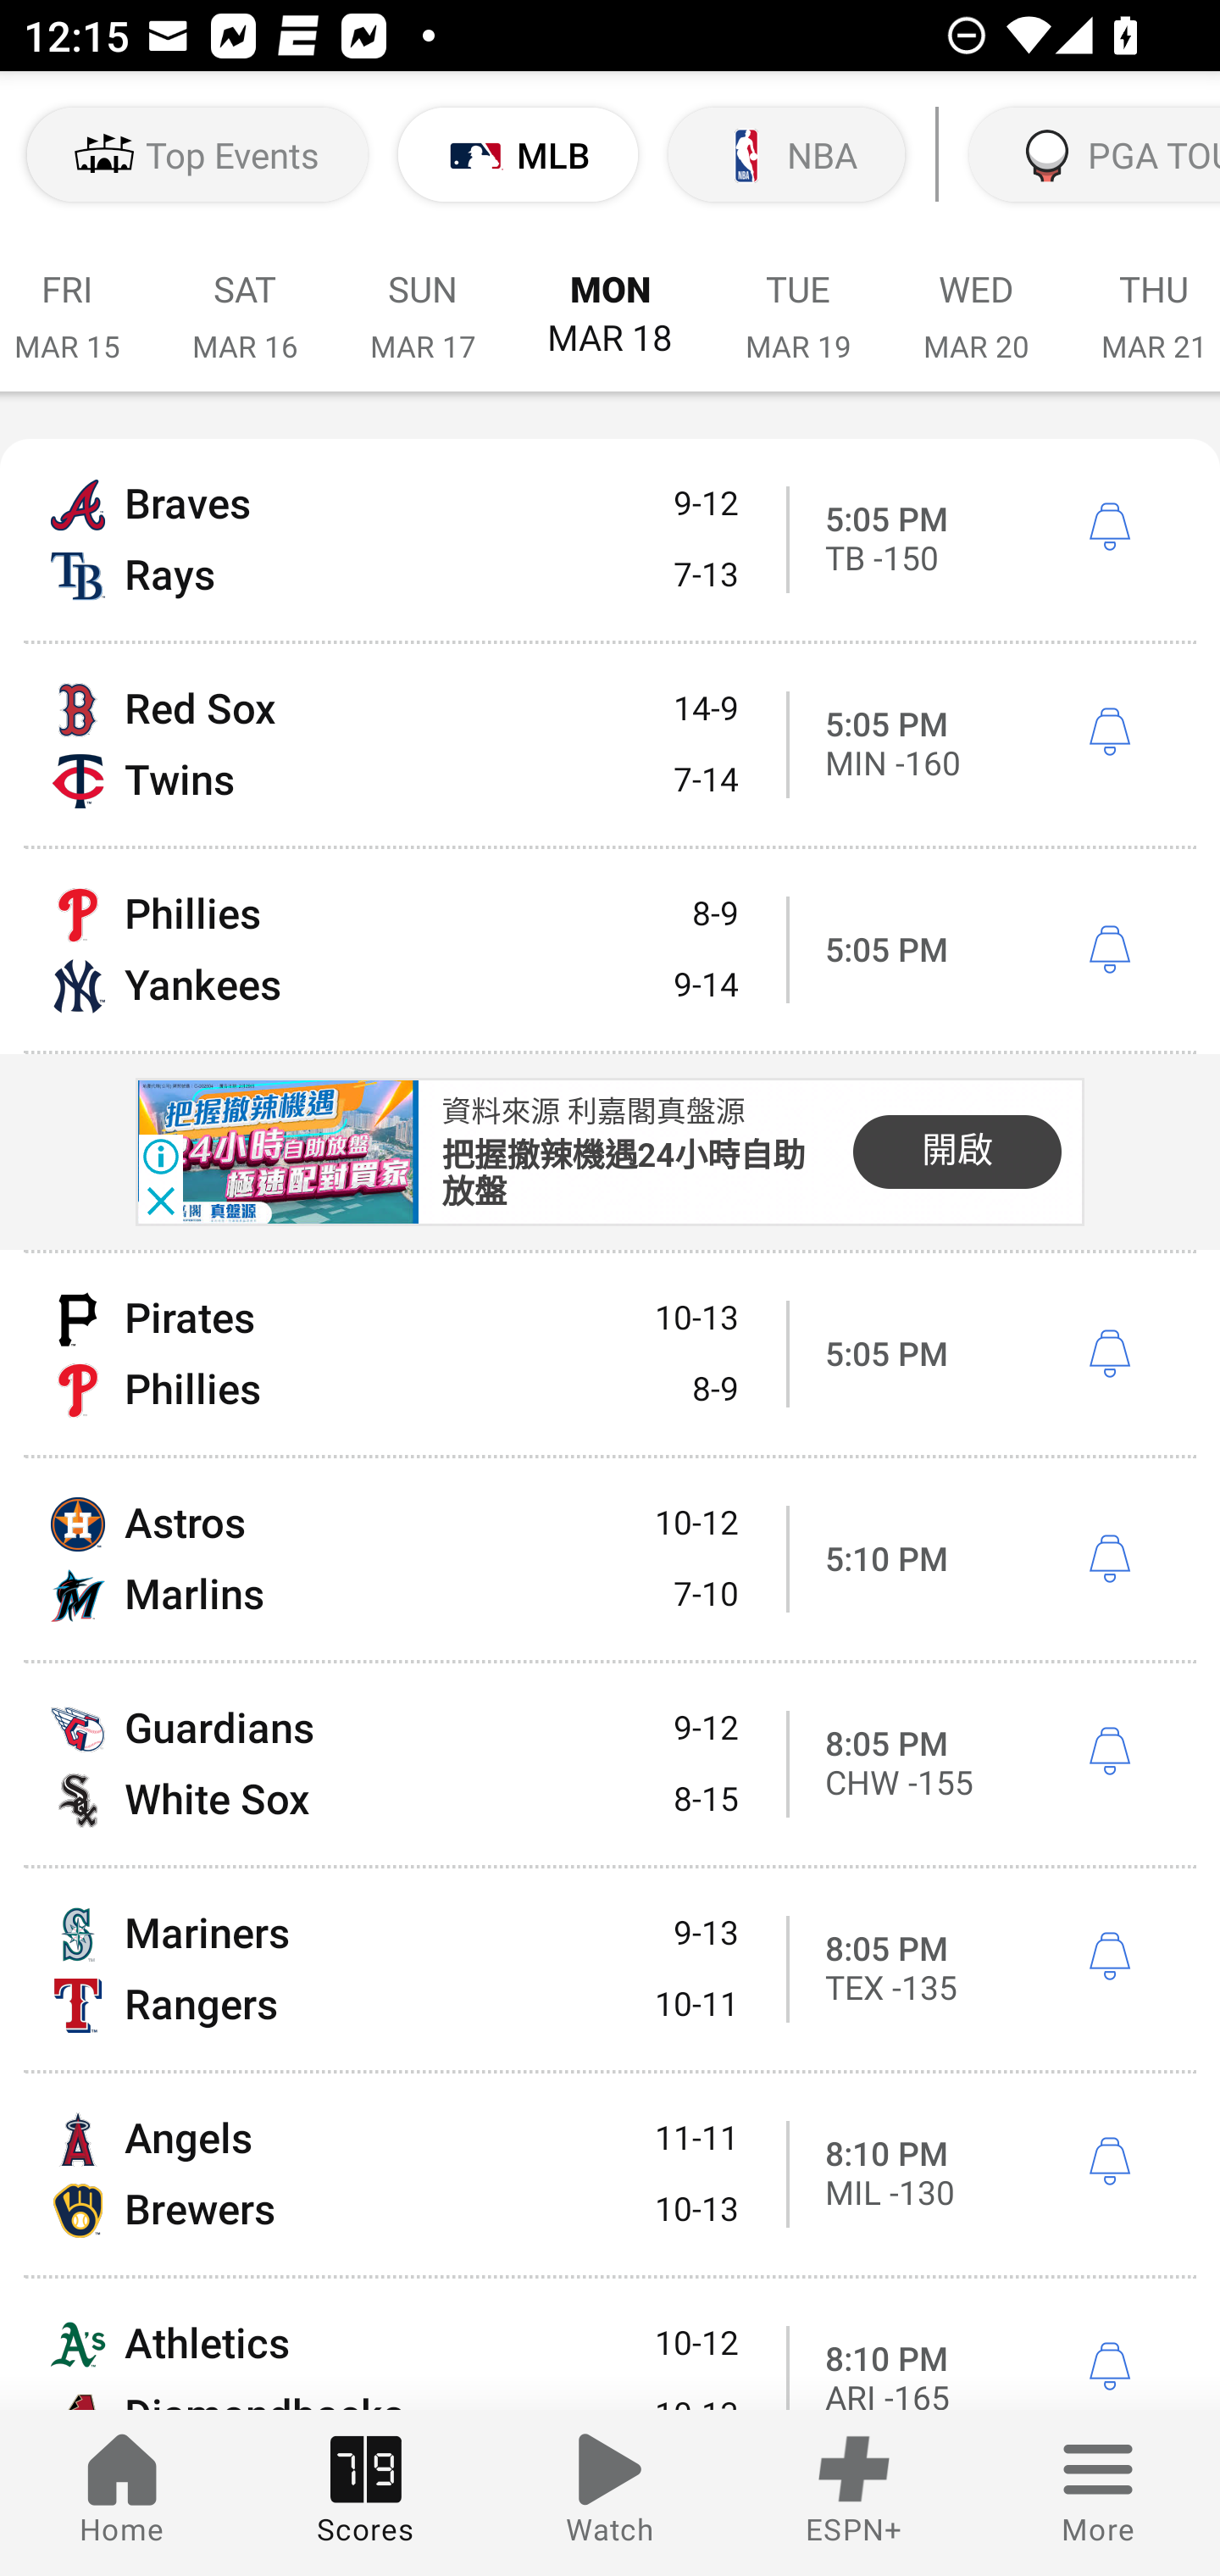  What do you see at coordinates (1109, 1559) in the screenshot?
I see `í` at bounding box center [1109, 1559].